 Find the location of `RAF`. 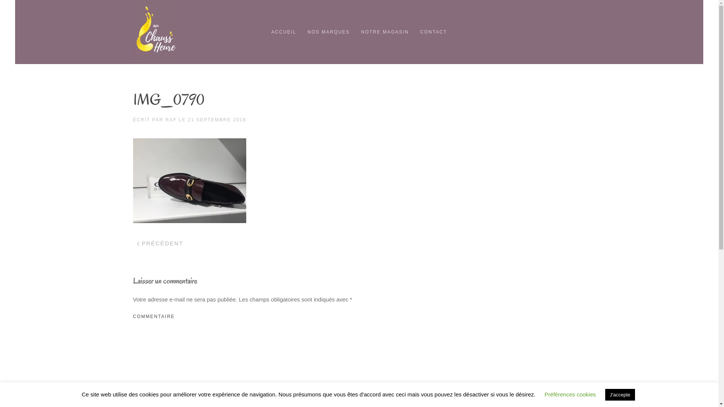

RAF is located at coordinates (171, 120).